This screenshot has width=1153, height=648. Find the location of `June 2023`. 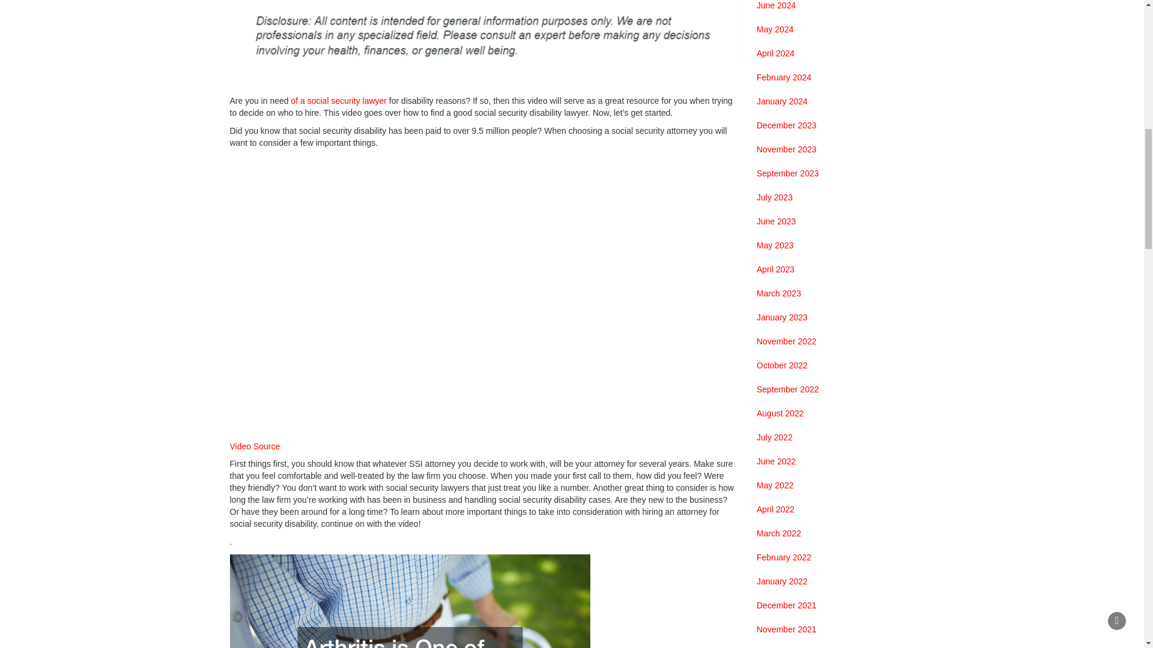

June 2023 is located at coordinates (776, 222).